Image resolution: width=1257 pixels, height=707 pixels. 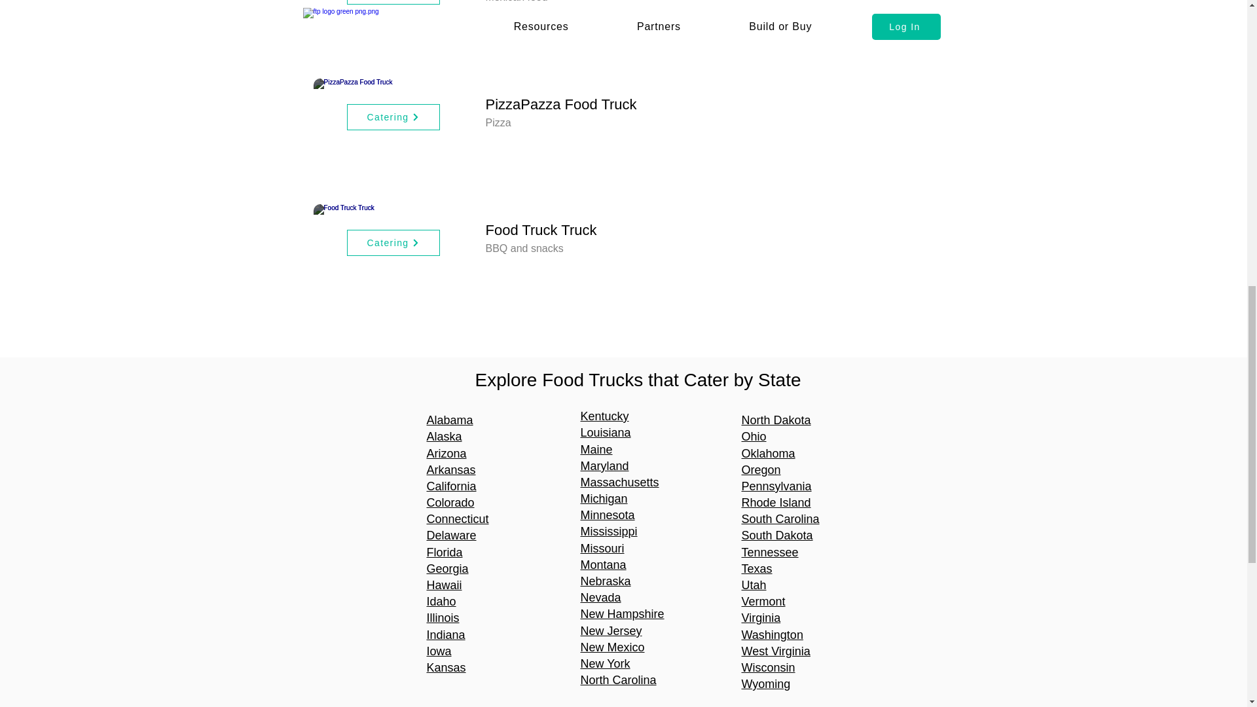 I want to click on Minnesota, so click(x=607, y=515).